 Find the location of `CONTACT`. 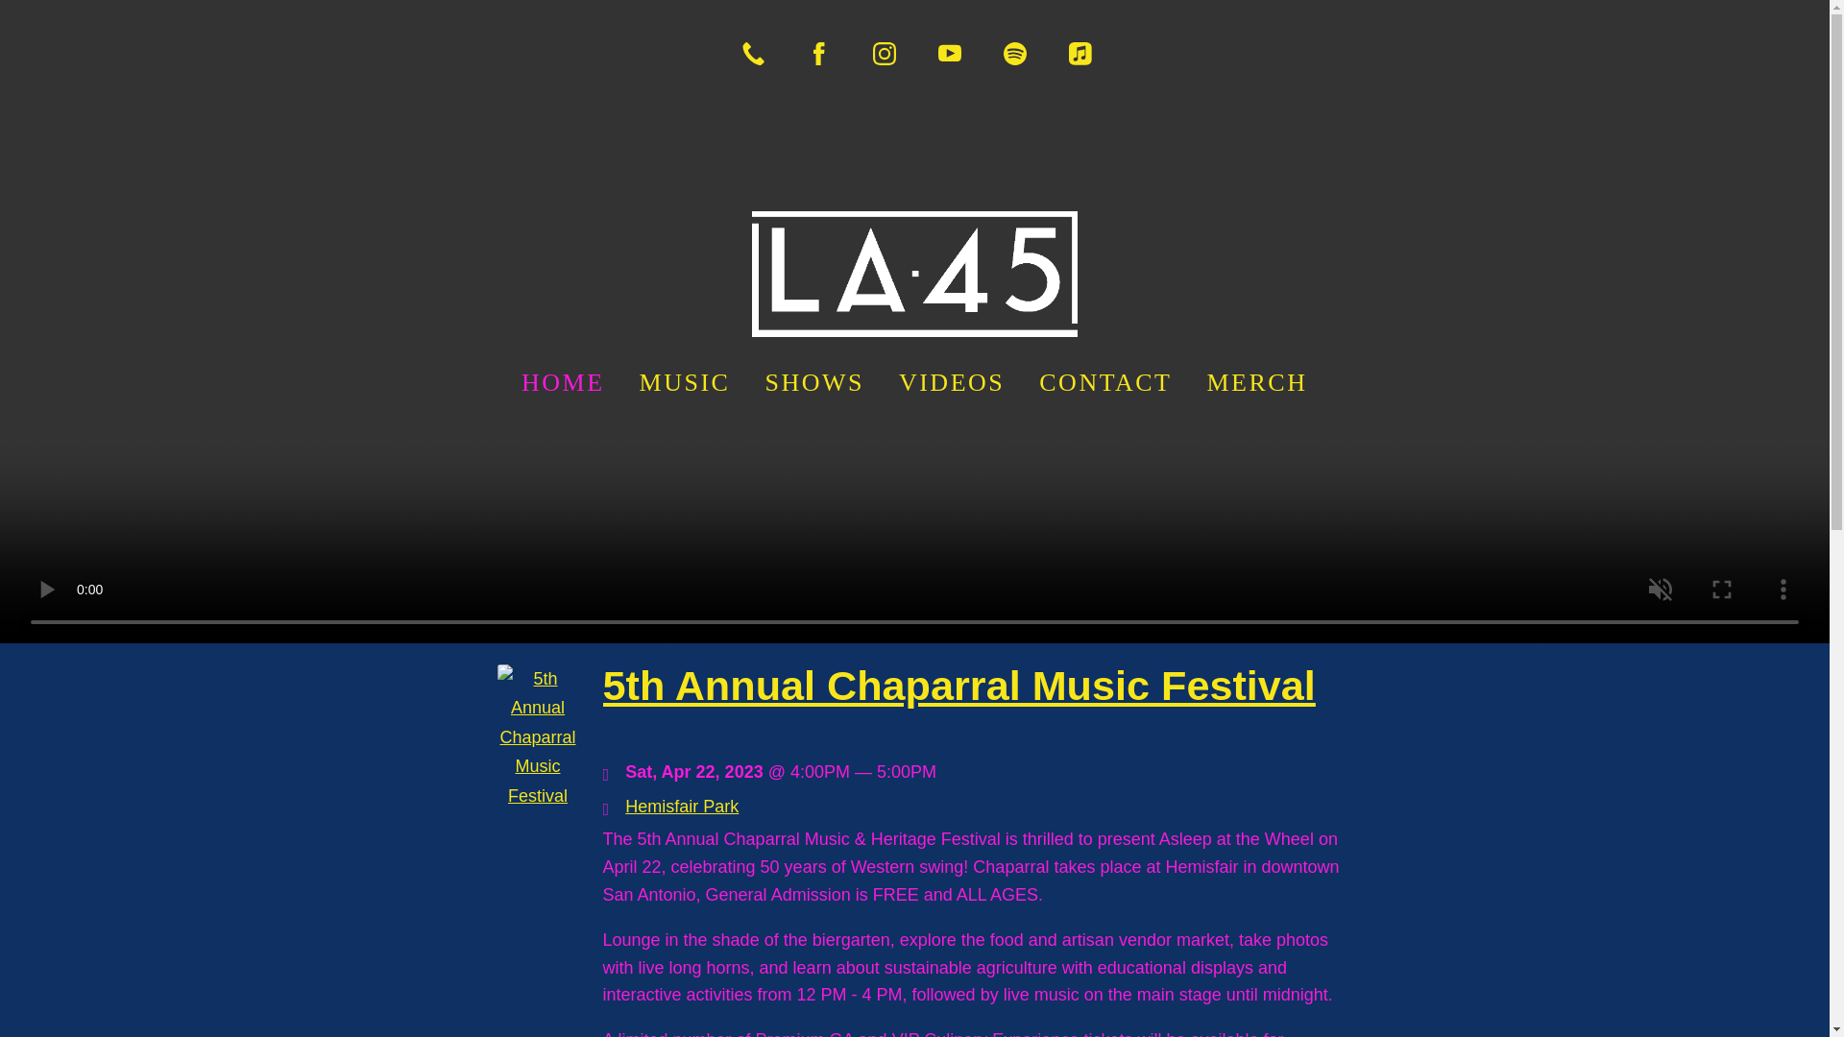

CONTACT is located at coordinates (1106, 382).